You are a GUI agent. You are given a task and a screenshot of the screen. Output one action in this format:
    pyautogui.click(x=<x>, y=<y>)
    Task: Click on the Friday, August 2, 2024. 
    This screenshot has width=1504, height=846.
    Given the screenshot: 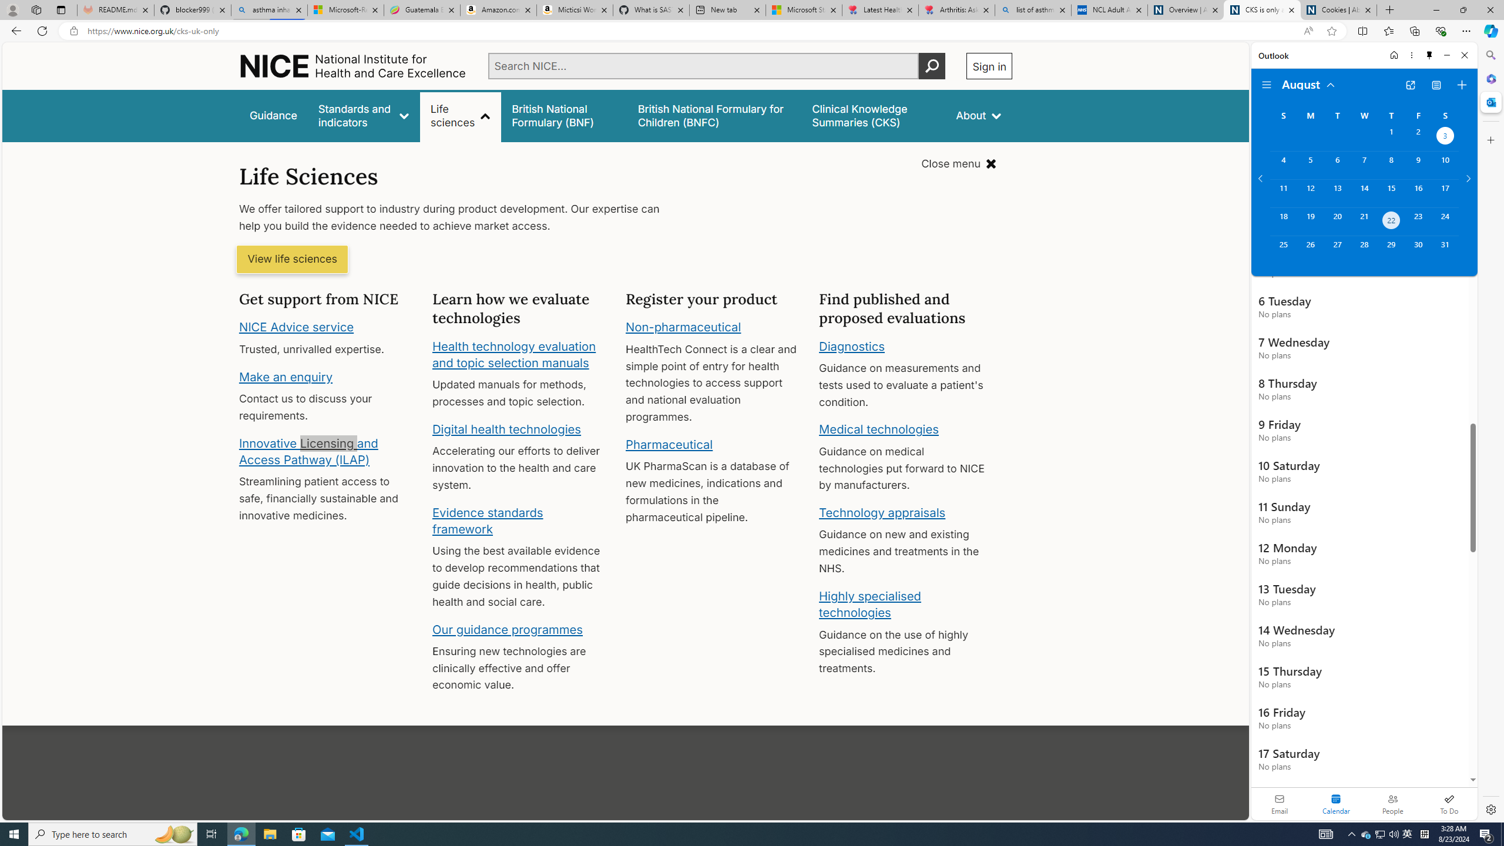 What is the action you would take?
    pyautogui.click(x=1418, y=137)
    